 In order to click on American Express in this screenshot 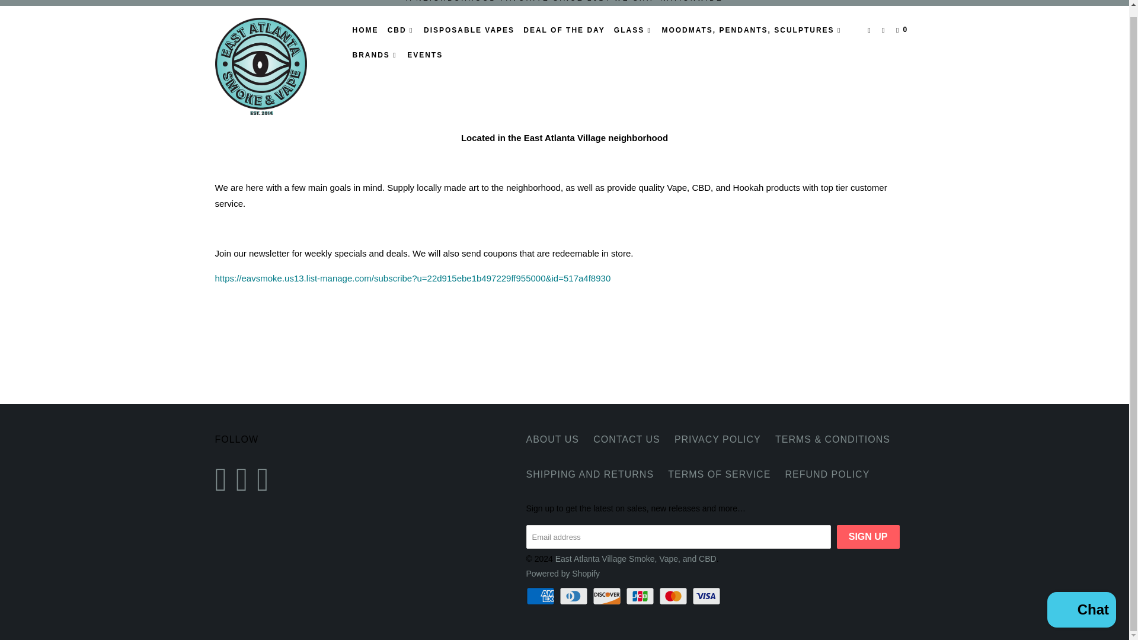, I will do `click(542, 596)`.